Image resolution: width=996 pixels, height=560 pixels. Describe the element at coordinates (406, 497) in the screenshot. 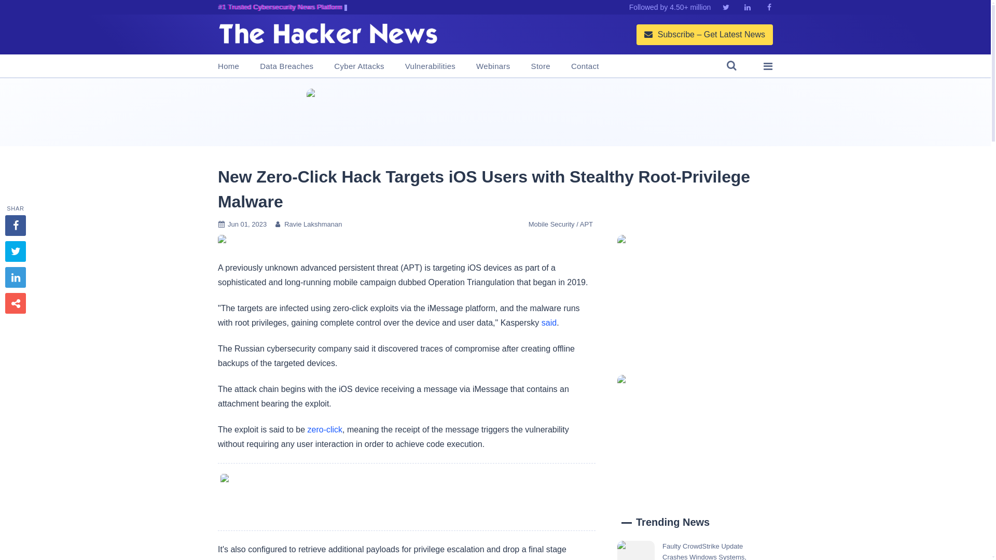

I see `Cybersecurity` at that location.